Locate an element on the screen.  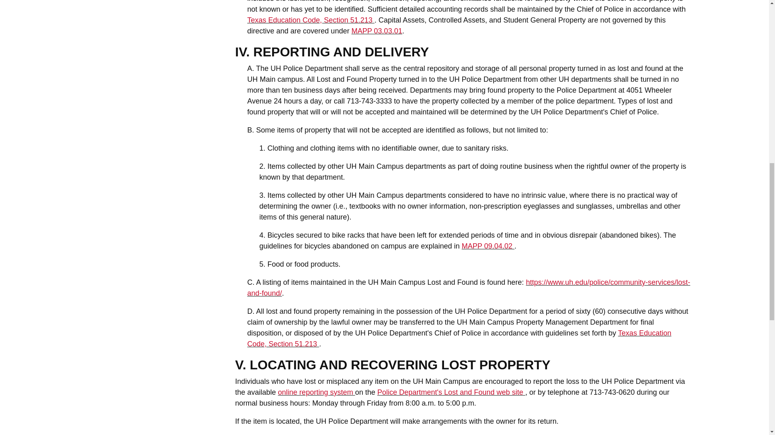
MAPP 03.03.01 is located at coordinates (377, 31).